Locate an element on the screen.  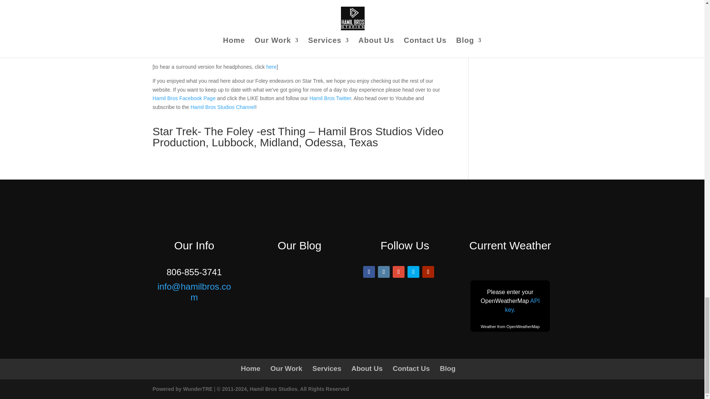
Follow on Twitter is located at coordinates (413, 272).